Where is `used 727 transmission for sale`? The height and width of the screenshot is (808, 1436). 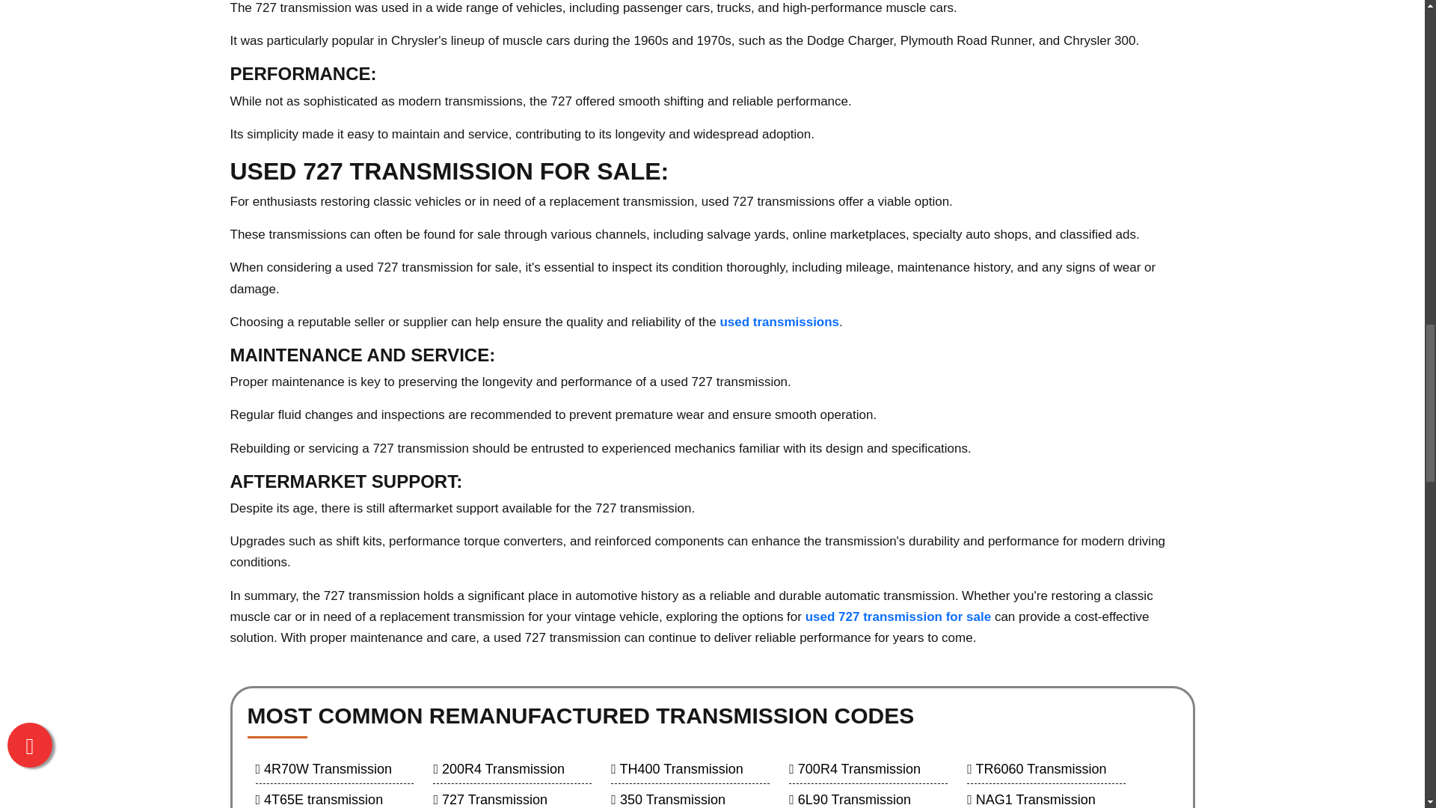
used 727 transmission for sale is located at coordinates (899, 617).